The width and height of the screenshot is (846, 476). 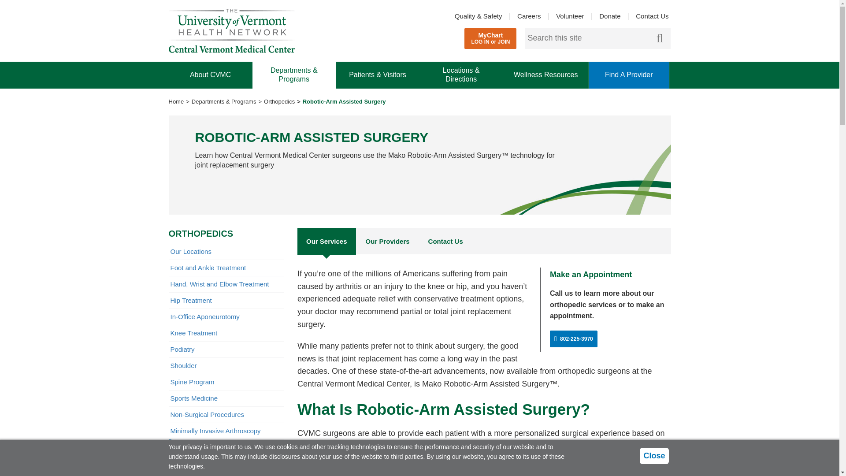 What do you see at coordinates (529, 16) in the screenshot?
I see `Careers` at bounding box center [529, 16].